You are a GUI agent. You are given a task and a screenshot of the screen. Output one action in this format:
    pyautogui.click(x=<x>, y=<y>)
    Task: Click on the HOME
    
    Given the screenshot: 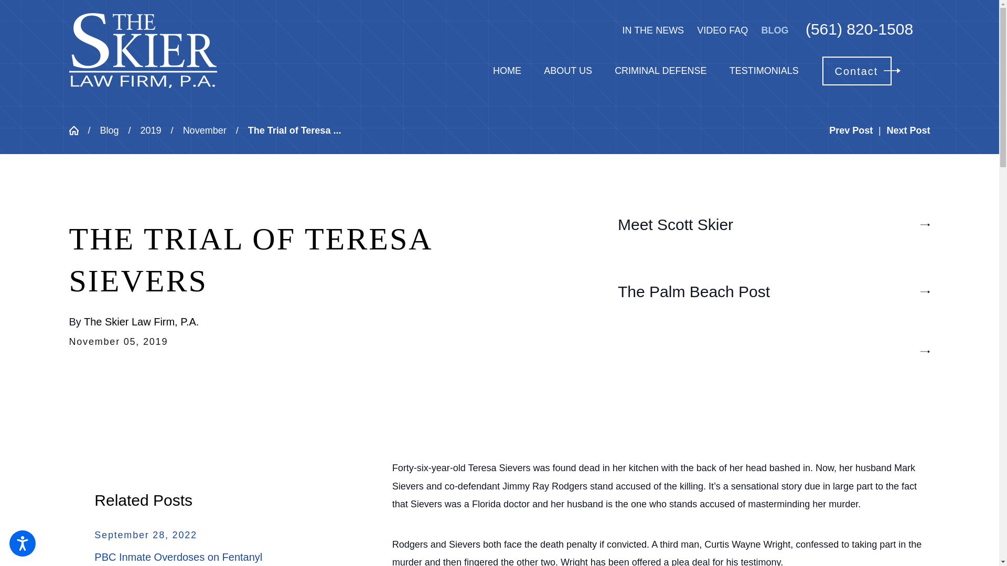 What is the action you would take?
    pyautogui.click(x=507, y=70)
    